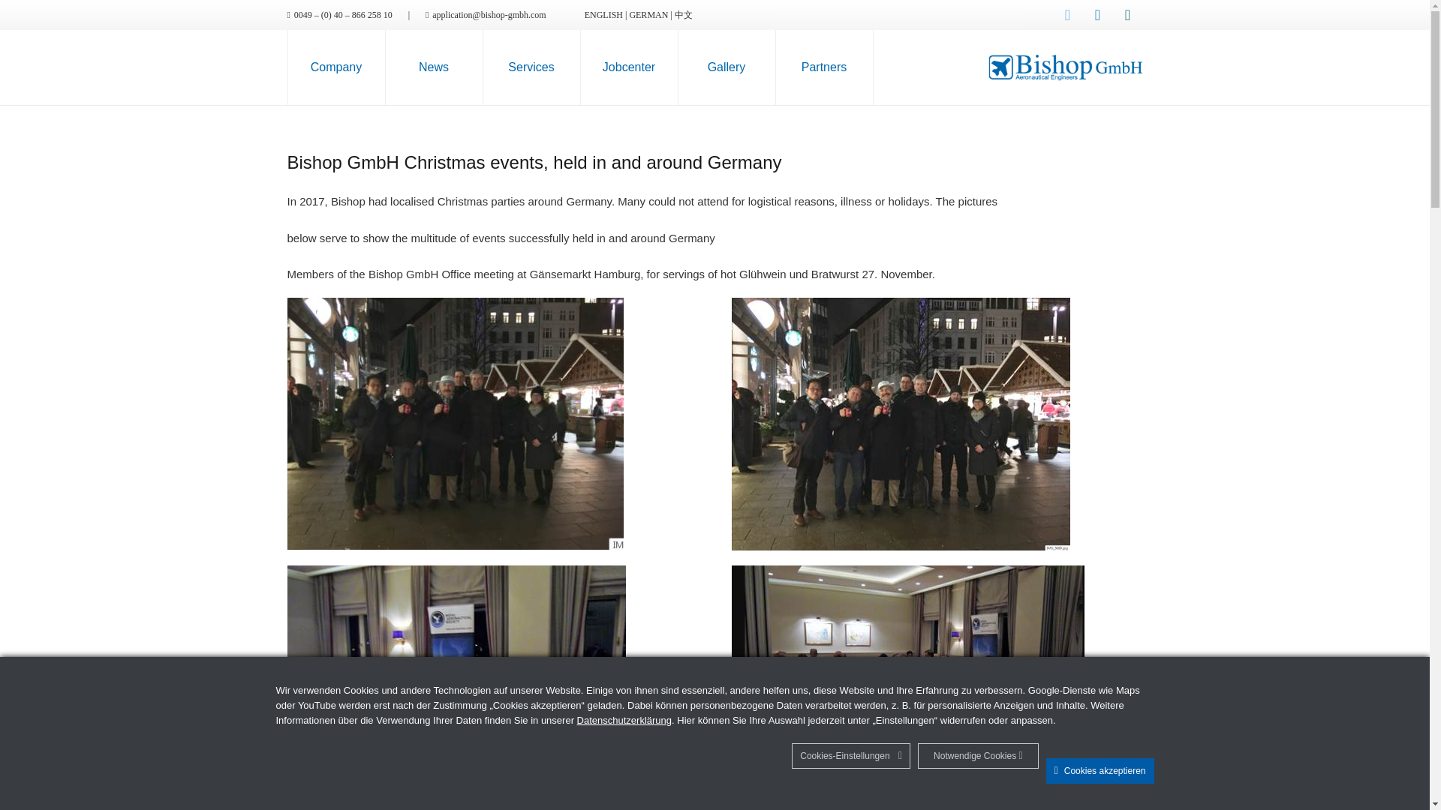 The height and width of the screenshot is (810, 1441). Describe the element at coordinates (1127, 15) in the screenshot. I see `Xing` at that location.